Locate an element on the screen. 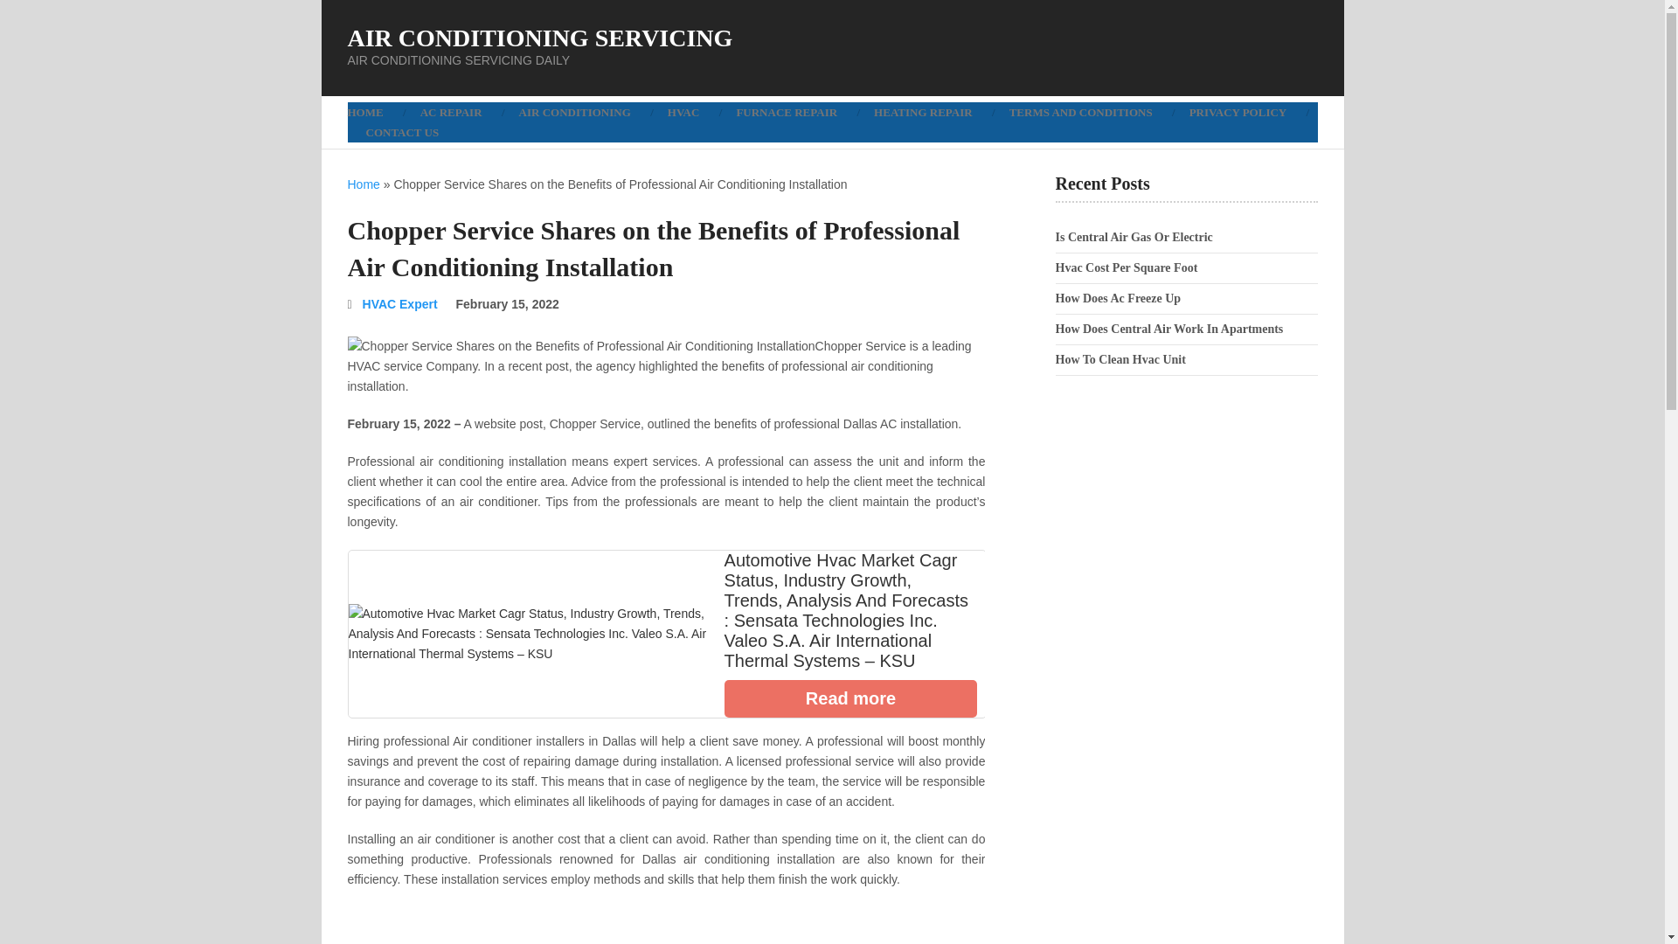 This screenshot has width=1678, height=944. How To Clean Hvac Unit is located at coordinates (1120, 359).